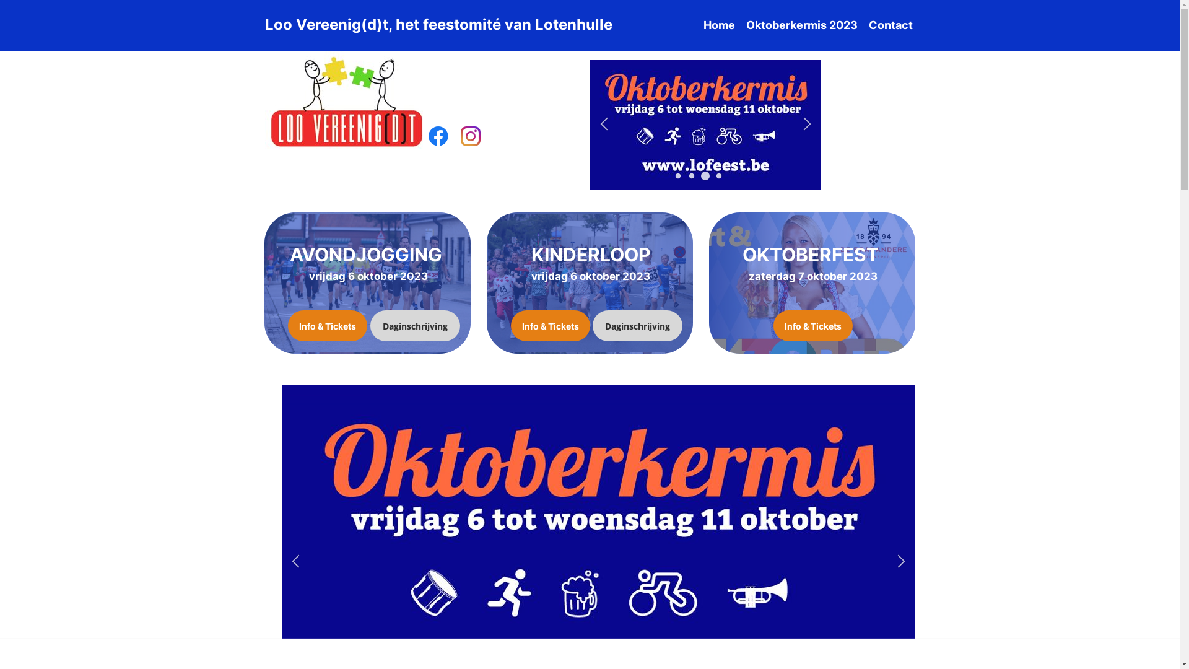  What do you see at coordinates (474, 125) in the screenshot?
I see `Flyer_digitaal_oktoberfest_2` at bounding box center [474, 125].